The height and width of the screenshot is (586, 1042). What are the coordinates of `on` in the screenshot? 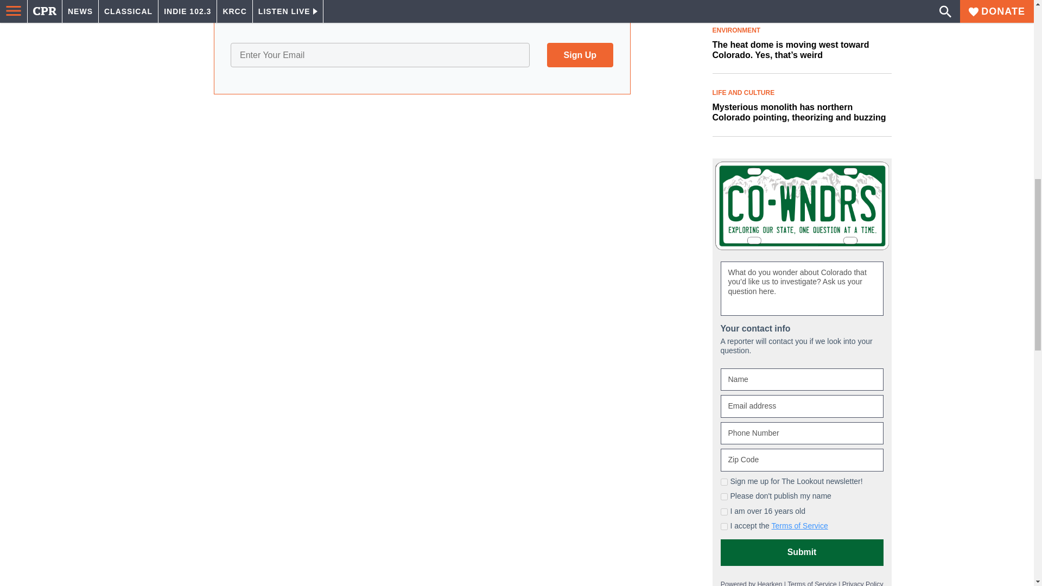 It's located at (724, 497).